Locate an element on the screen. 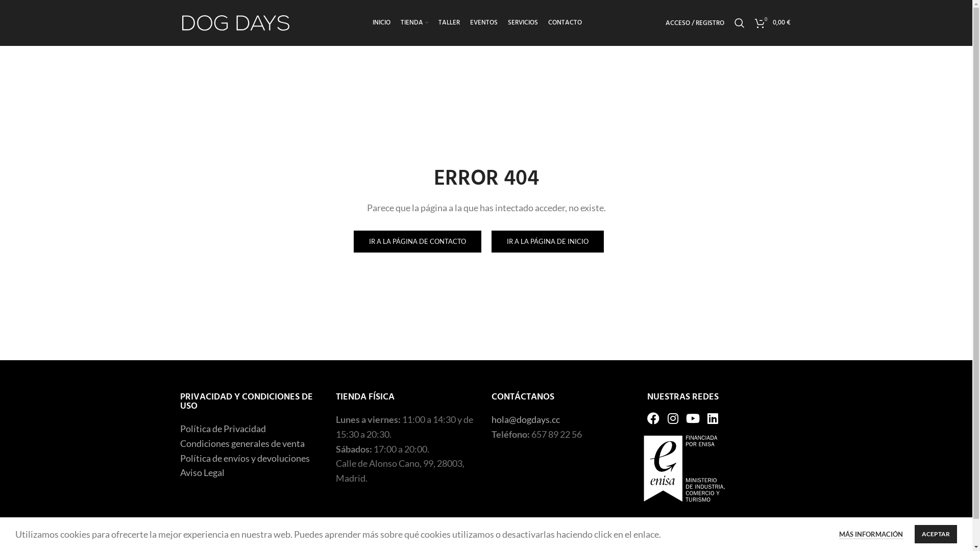  TIENDA is located at coordinates (414, 23).